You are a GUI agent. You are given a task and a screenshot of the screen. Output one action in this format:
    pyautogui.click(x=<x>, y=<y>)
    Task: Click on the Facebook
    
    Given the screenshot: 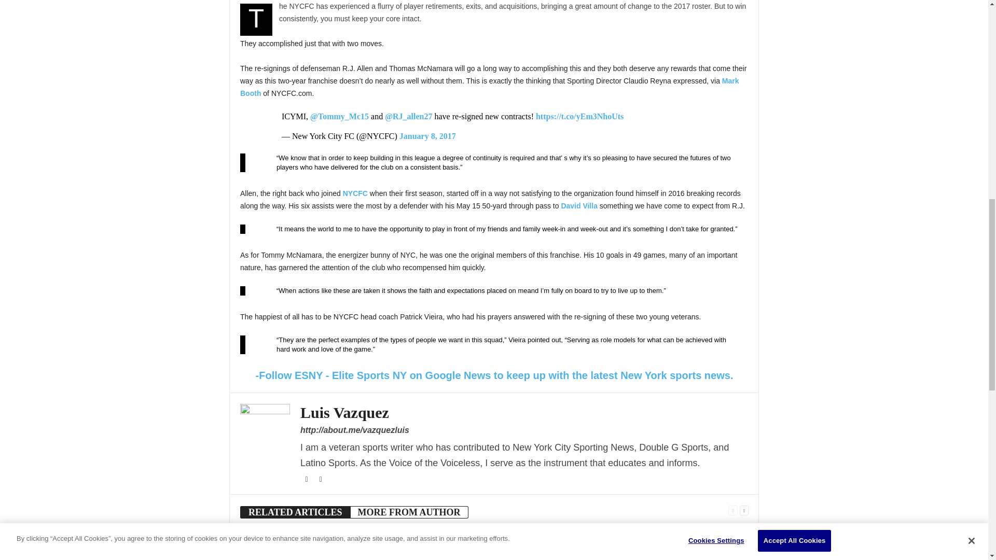 What is the action you would take?
    pyautogui.click(x=307, y=480)
    